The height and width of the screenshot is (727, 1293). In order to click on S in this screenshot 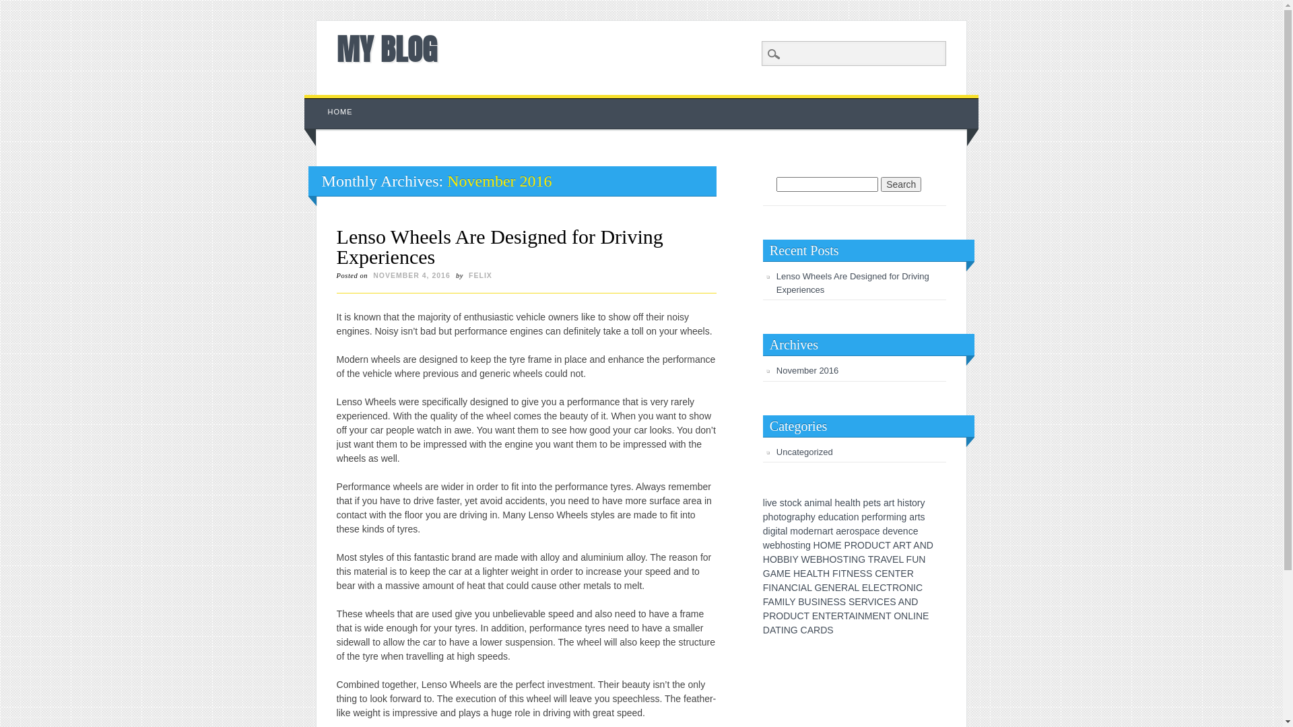, I will do `click(863, 574)`.